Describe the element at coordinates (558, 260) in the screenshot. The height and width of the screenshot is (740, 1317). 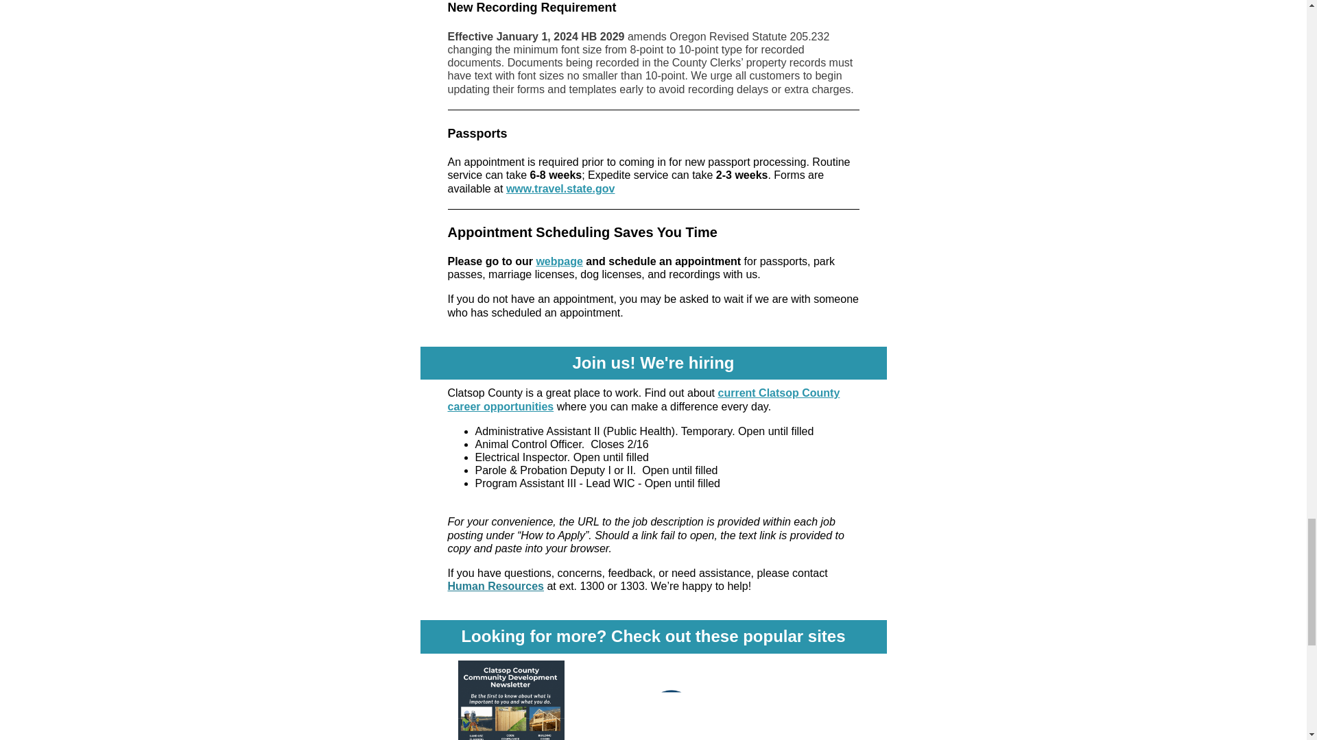
I see `webpage` at that location.